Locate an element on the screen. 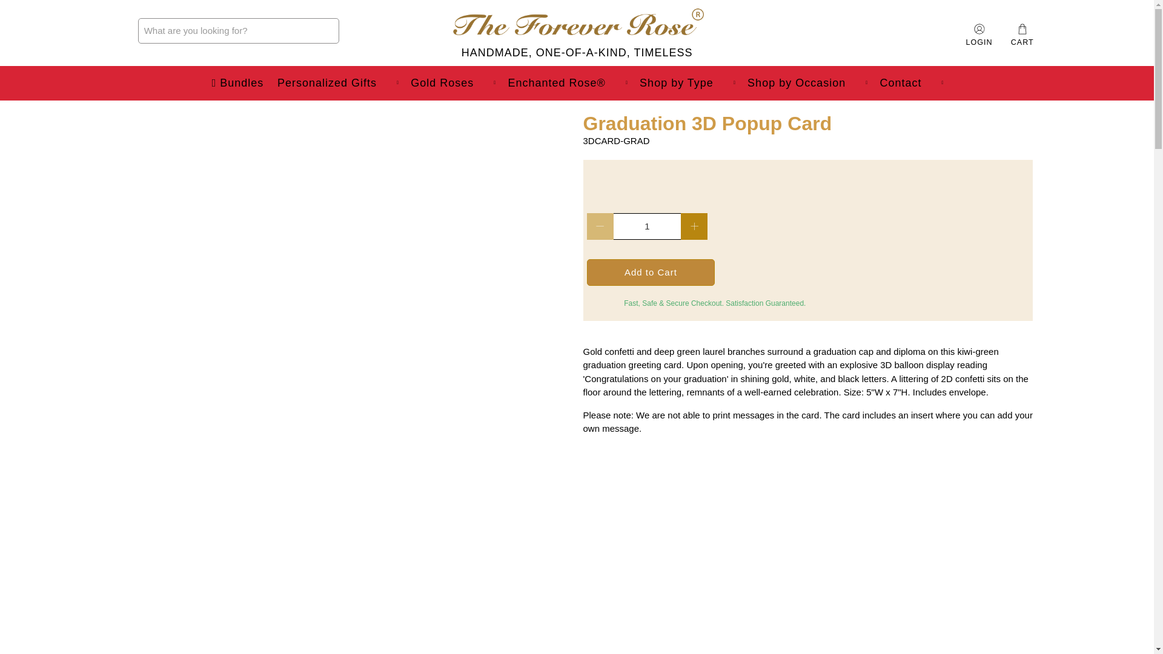 This screenshot has height=654, width=1163. Gold Roses is located at coordinates (452, 84).